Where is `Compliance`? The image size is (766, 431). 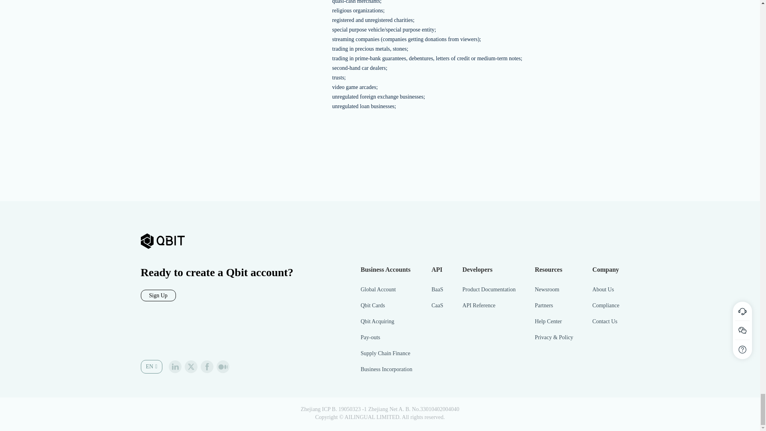
Compliance is located at coordinates (606, 306).